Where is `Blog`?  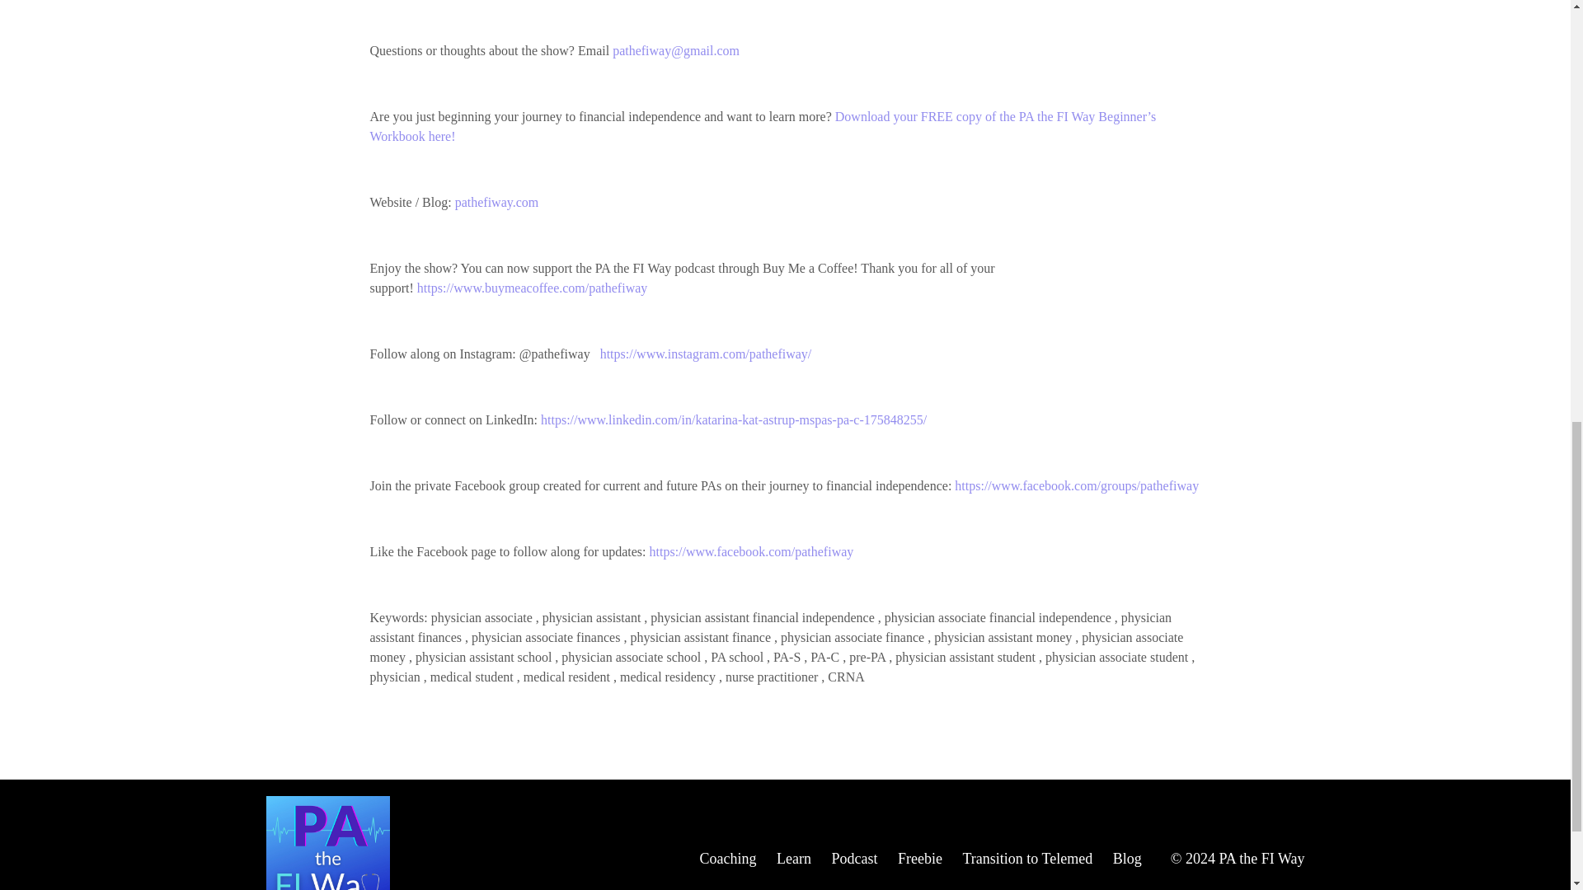 Blog is located at coordinates (1126, 859).